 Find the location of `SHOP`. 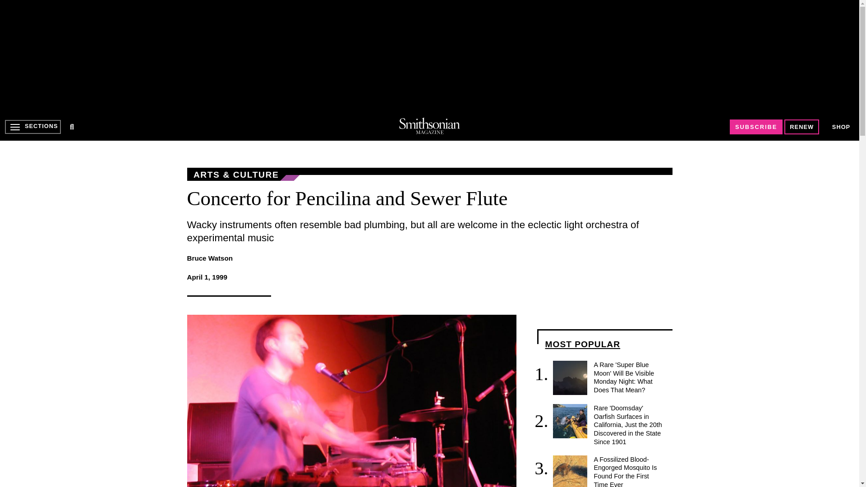

SHOP is located at coordinates (841, 127).